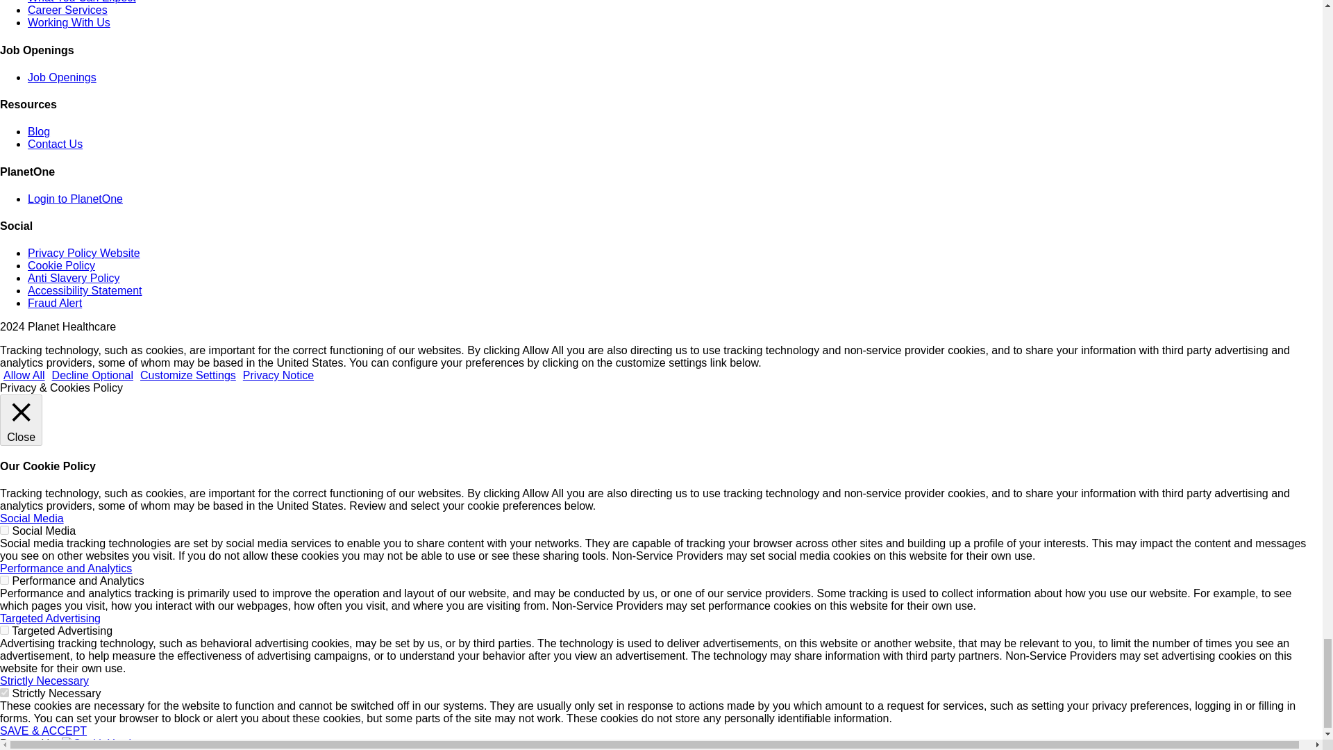 This screenshot has width=1333, height=750. Describe the element at coordinates (4, 693) in the screenshot. I see `on` at that location.